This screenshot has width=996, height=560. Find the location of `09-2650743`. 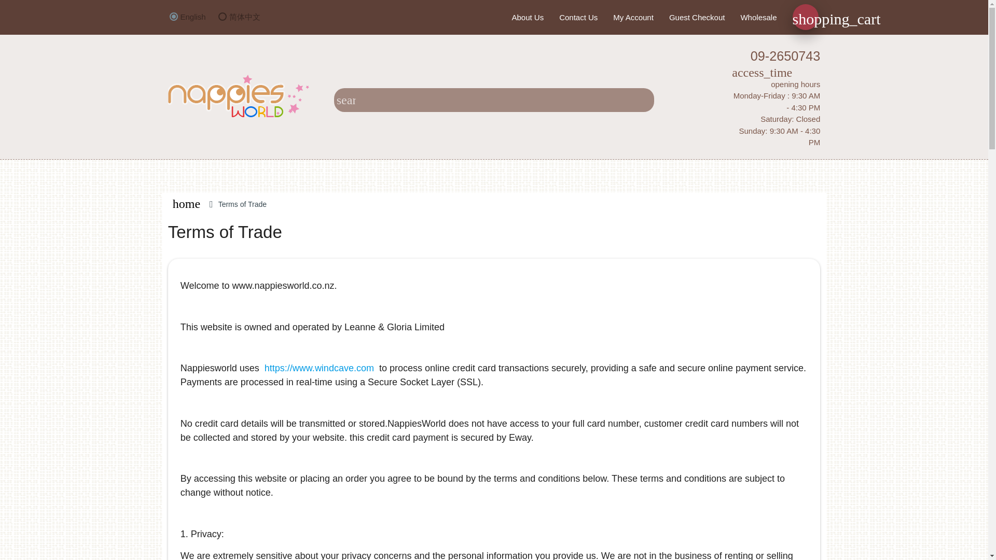

09-2650743 is located at coordinates (743, 56).